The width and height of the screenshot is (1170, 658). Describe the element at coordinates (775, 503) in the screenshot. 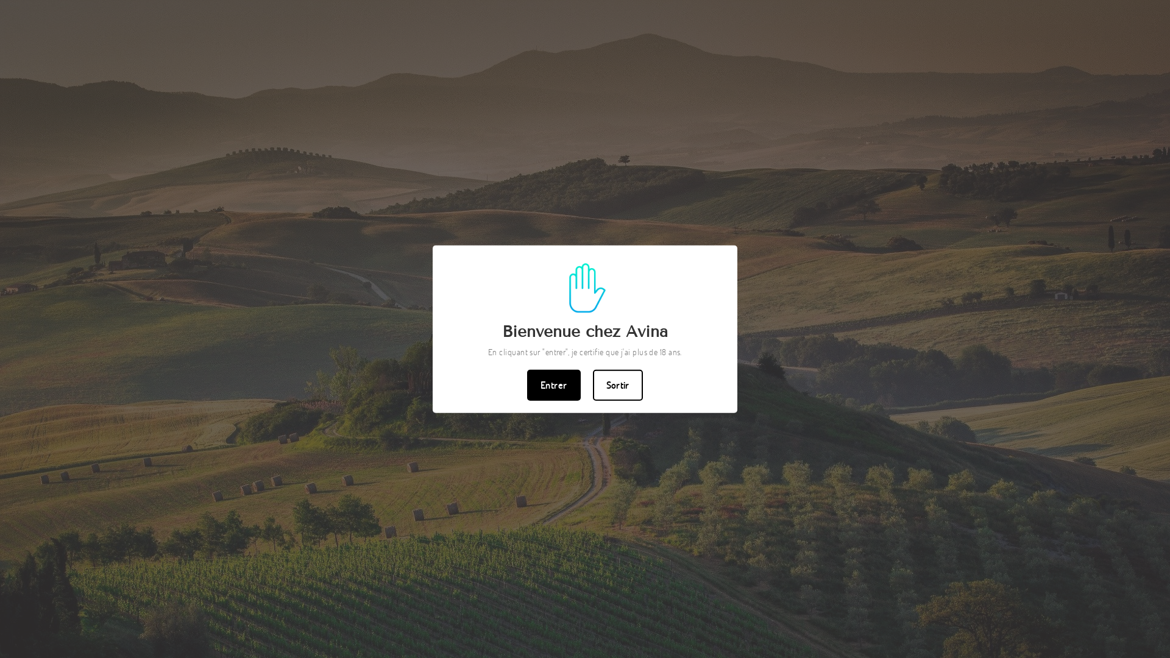

I see `ACHETER MAINTENANT` at that location.